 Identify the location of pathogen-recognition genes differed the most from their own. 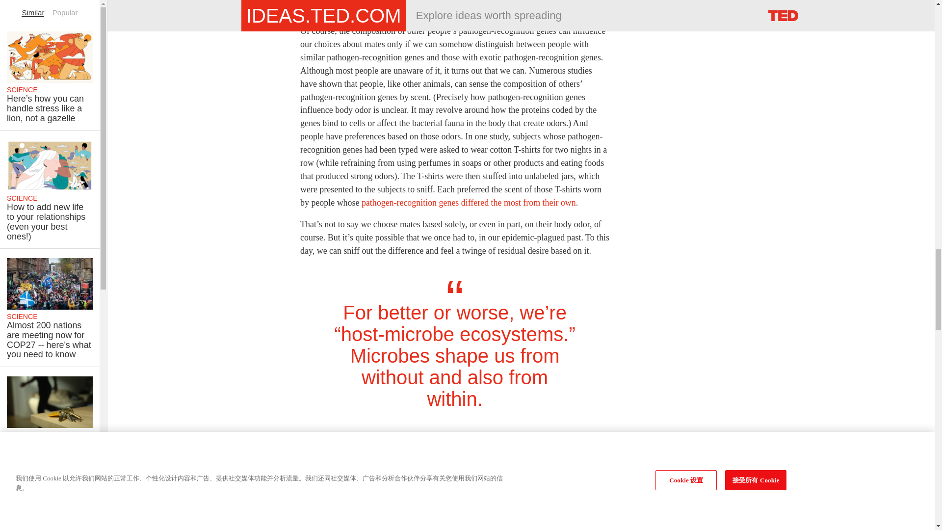
(469, 202).